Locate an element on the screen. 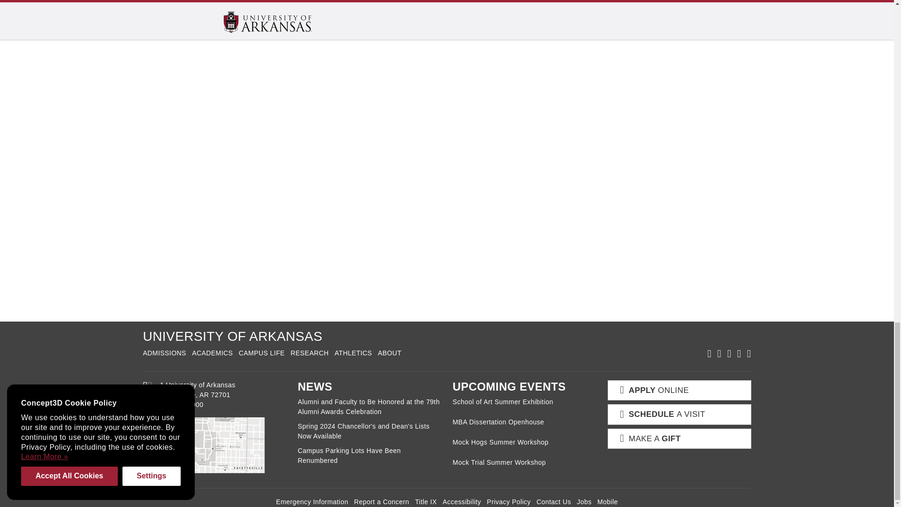  About the University of Arkansas is located at coordinates (389, 353).